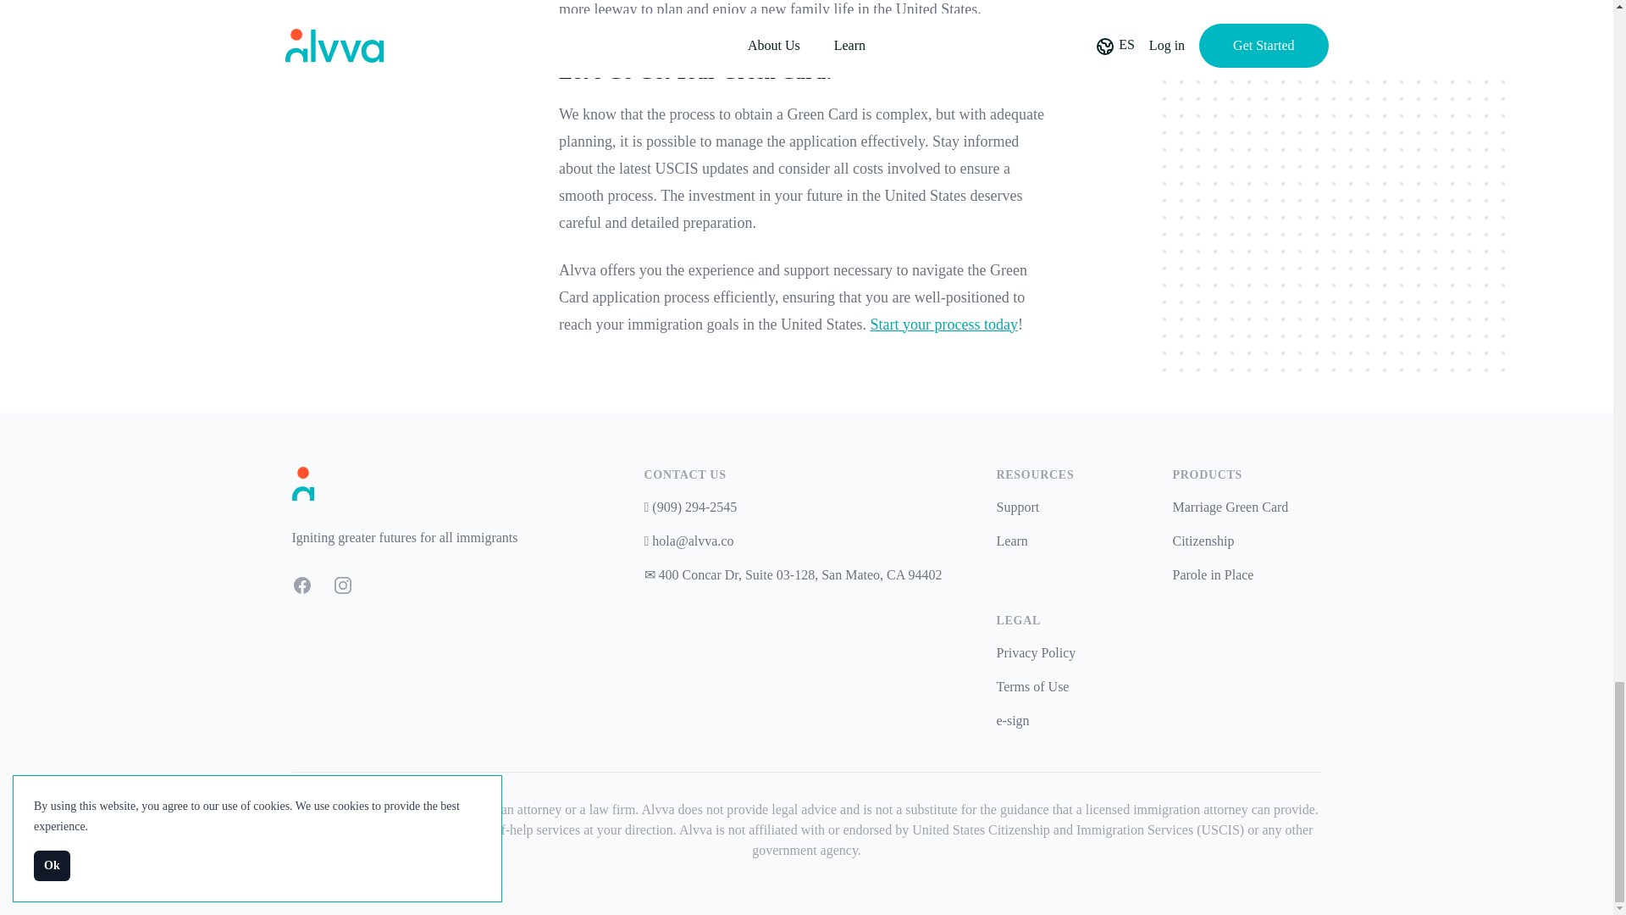  I want to click on Support, so click(1016, 507).